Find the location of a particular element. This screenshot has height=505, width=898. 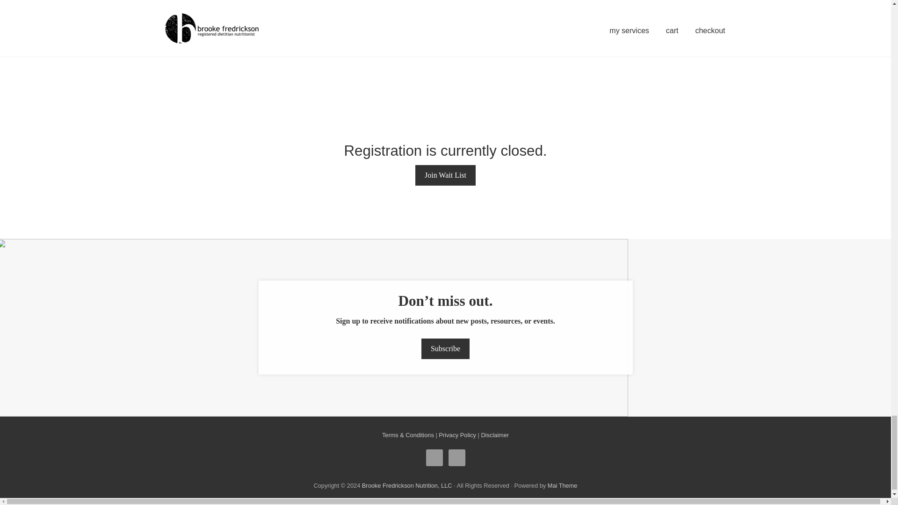

Subscribe is located at coordinates (445, 348).